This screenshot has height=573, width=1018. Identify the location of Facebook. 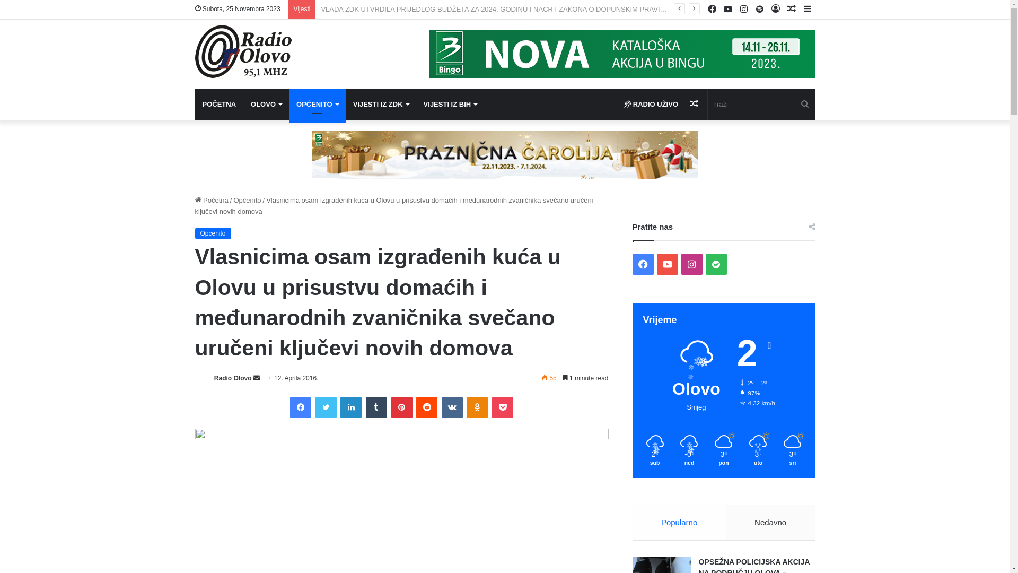
(712, 10).